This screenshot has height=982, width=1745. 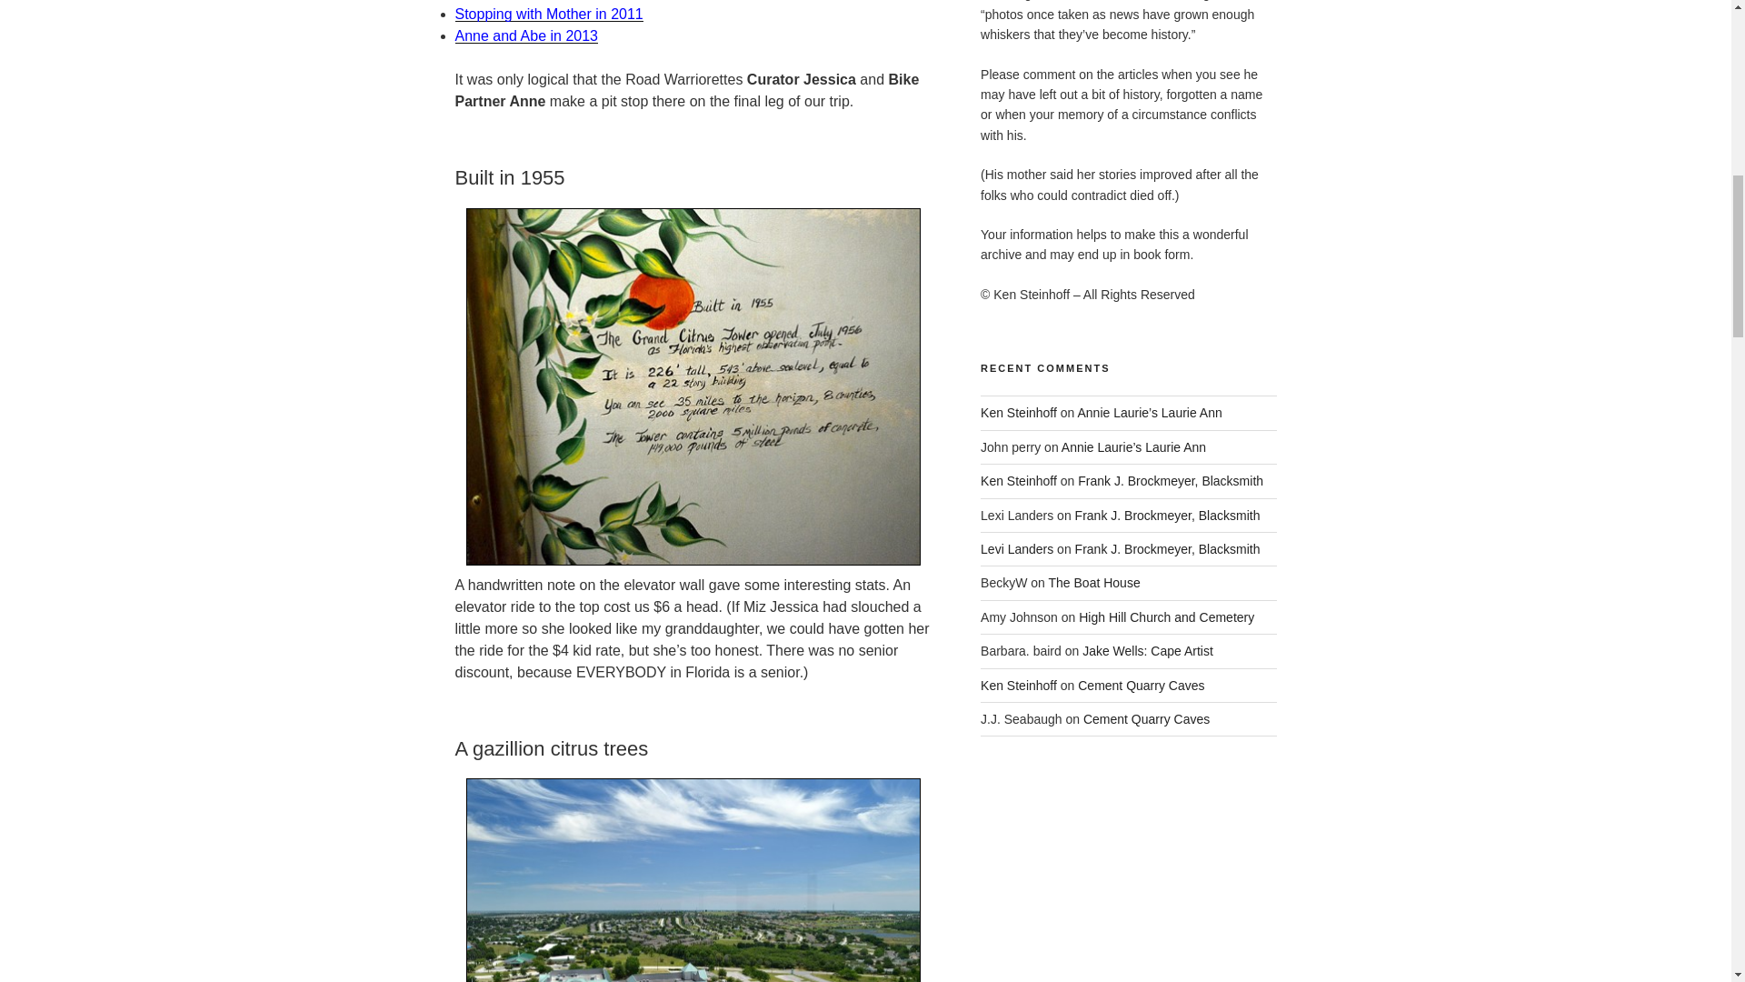 What do you see at coordinates (1167, 549) in the screenshot?
I see `Frank J. Brockmeyer, Blacksmith` at bounding box center [1167, 549].